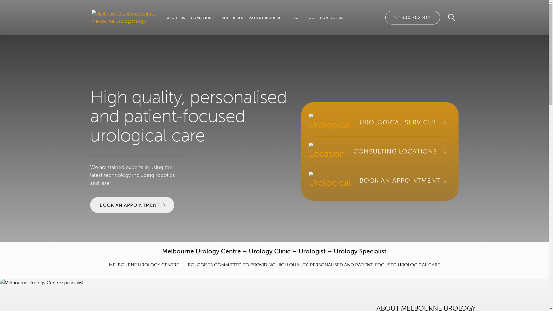 This screenshot has width=553, height=311. What do you see at coordinates (412, 18) in the screenshot?
I see `1300 702 811` at bounding box center [412, 18].